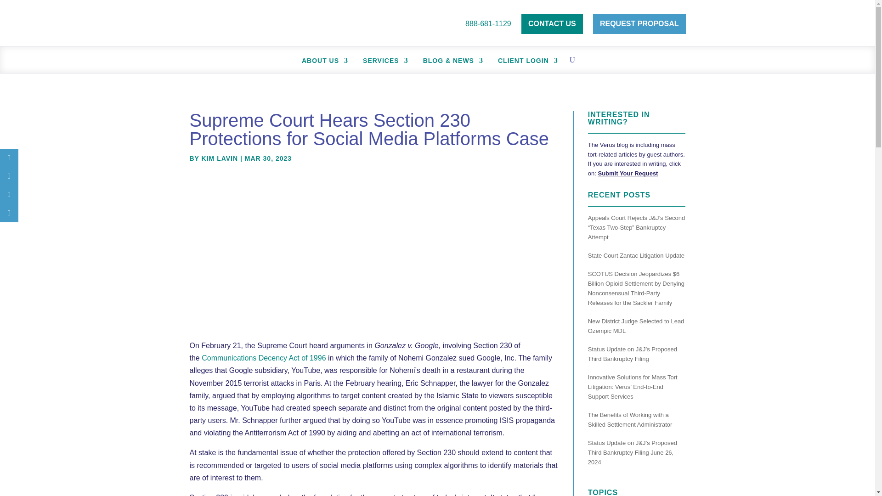 The image size is (882, 496). I want to click on Verus-logo-web, so click(233, 24).